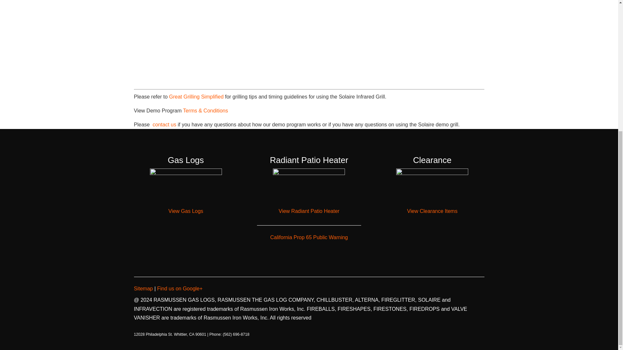 Image resolution: width=623 pixels, height=350 pixels. I want to click on View Gas Logs, so click(186, 211).